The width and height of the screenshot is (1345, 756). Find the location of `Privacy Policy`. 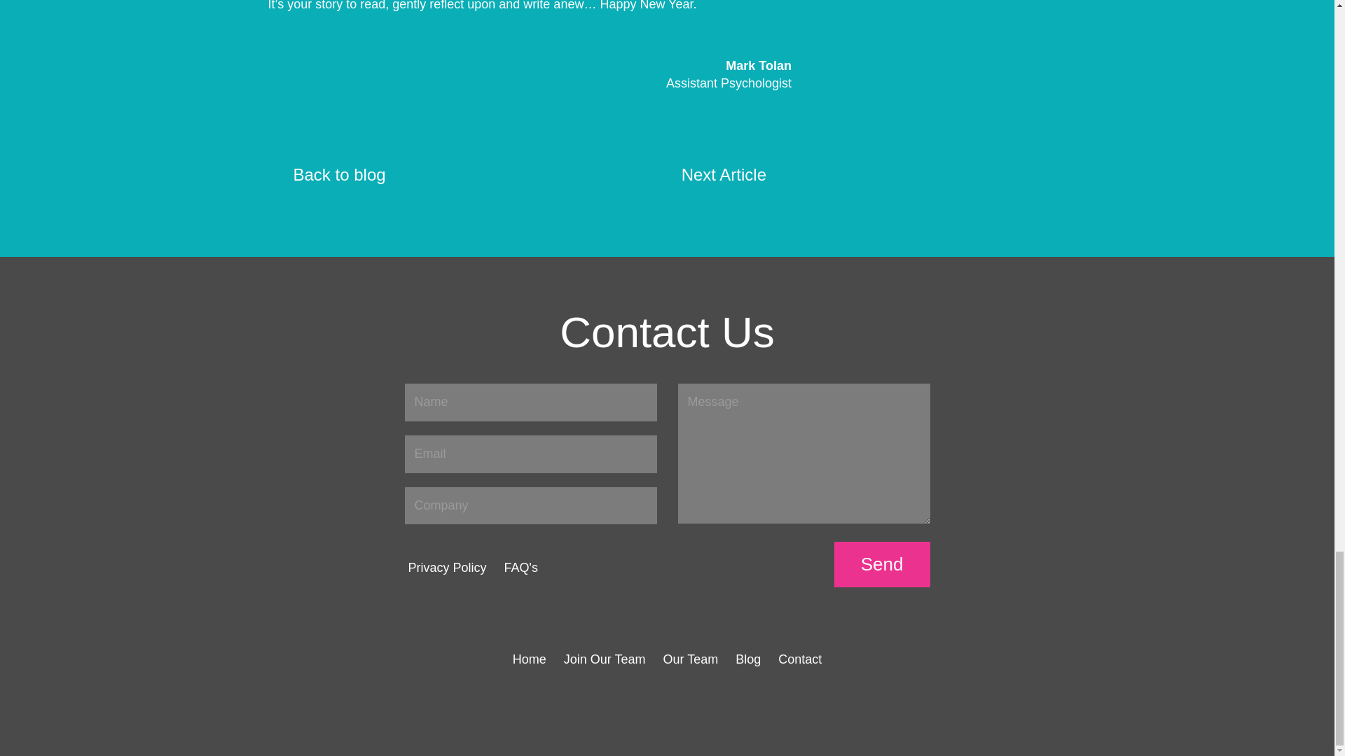

Privacy Policy is located at coordinates (446, 567).